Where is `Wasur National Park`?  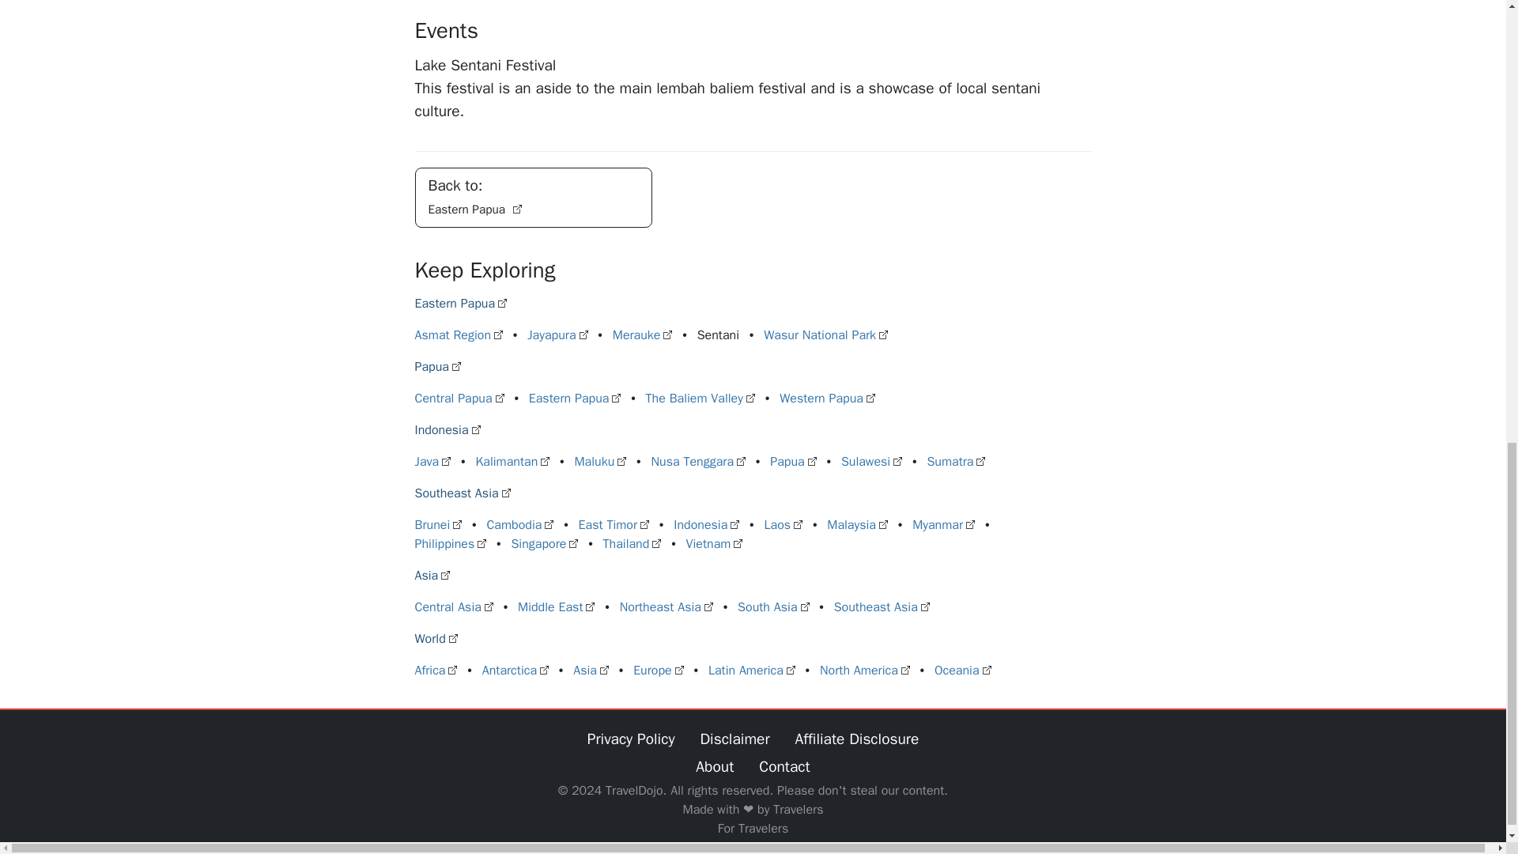
Wasur National Park is located at coordinates (825, 335).